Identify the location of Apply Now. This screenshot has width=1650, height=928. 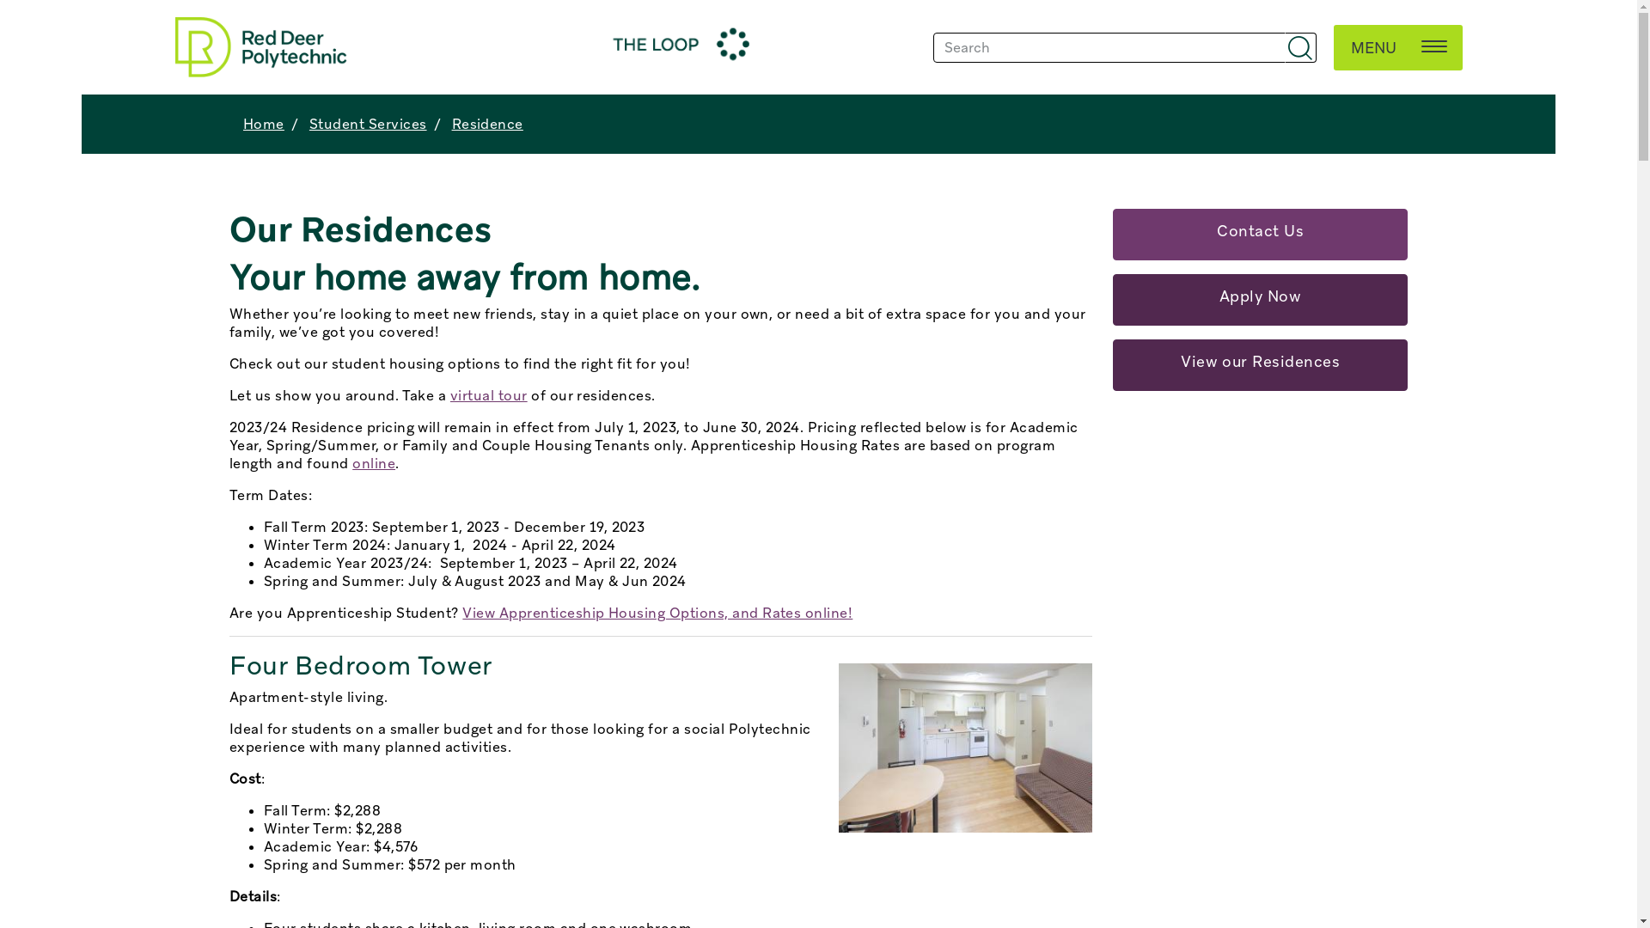
(1260, 300).